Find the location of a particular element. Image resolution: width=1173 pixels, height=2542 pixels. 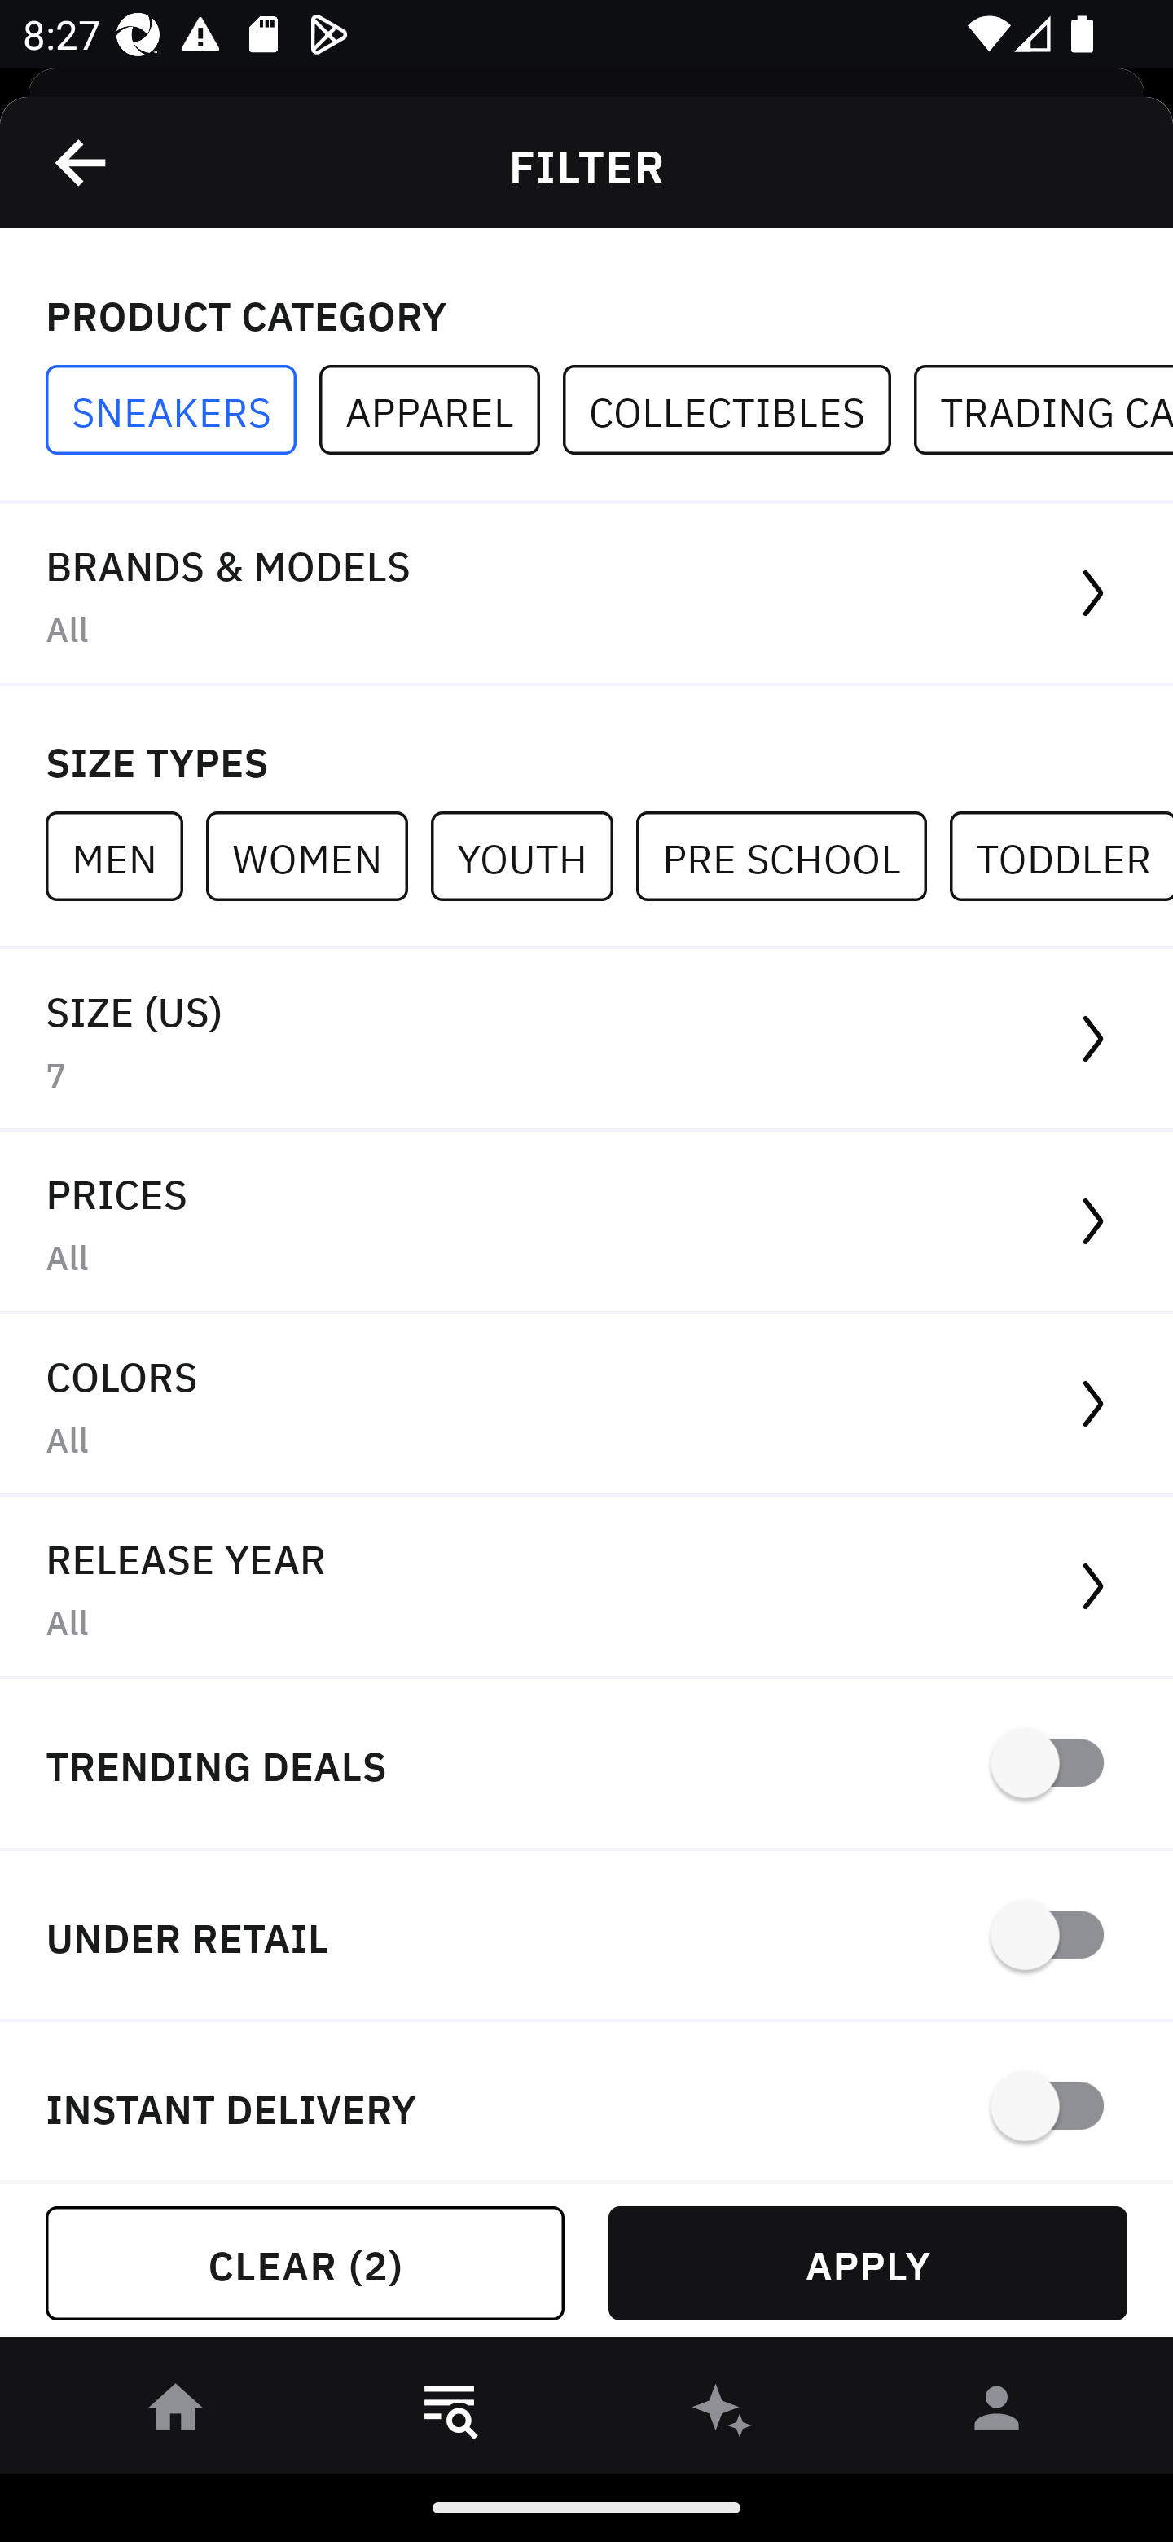

󱎸 is located at coordinates (450, 2413).